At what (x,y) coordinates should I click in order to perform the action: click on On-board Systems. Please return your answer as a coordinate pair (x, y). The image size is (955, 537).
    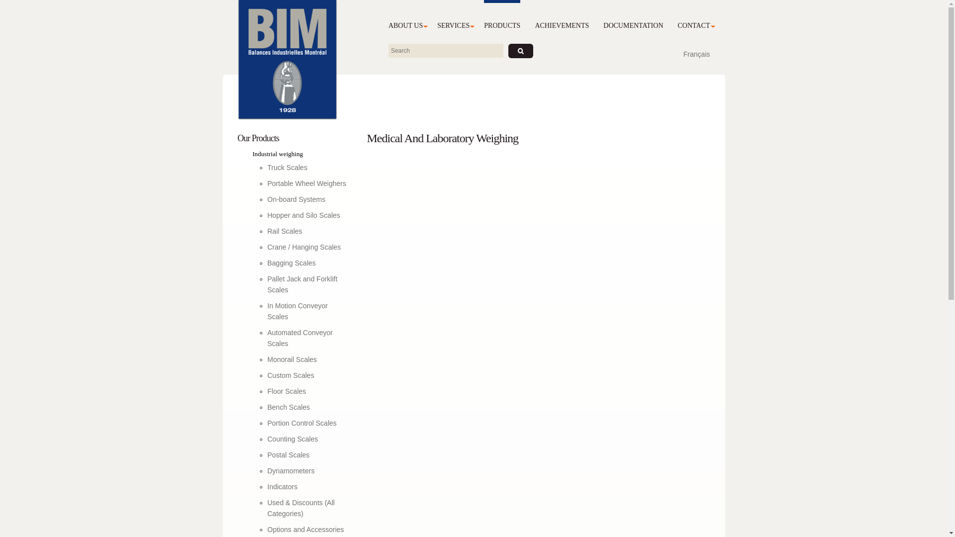
    Looking at the image, I should click on (296, 199).